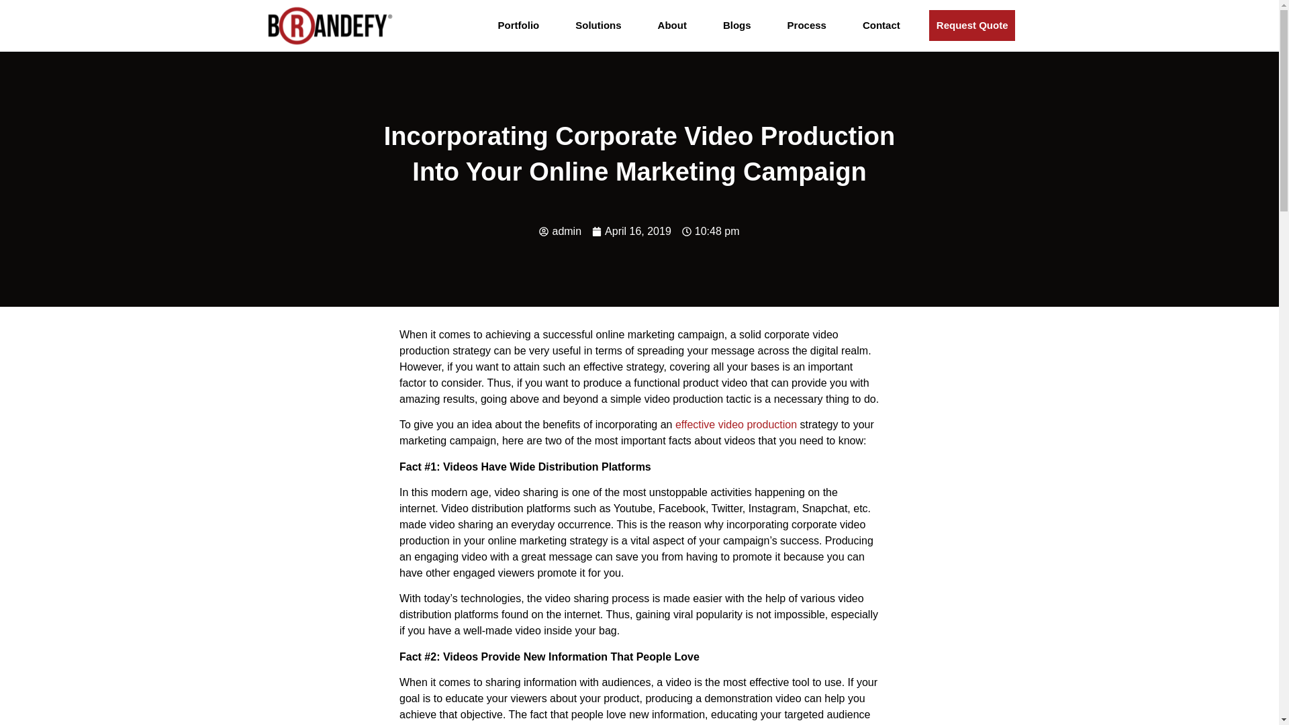 This screenshot has height=725, width=1289. I want to click on Process, so click(807, 26).